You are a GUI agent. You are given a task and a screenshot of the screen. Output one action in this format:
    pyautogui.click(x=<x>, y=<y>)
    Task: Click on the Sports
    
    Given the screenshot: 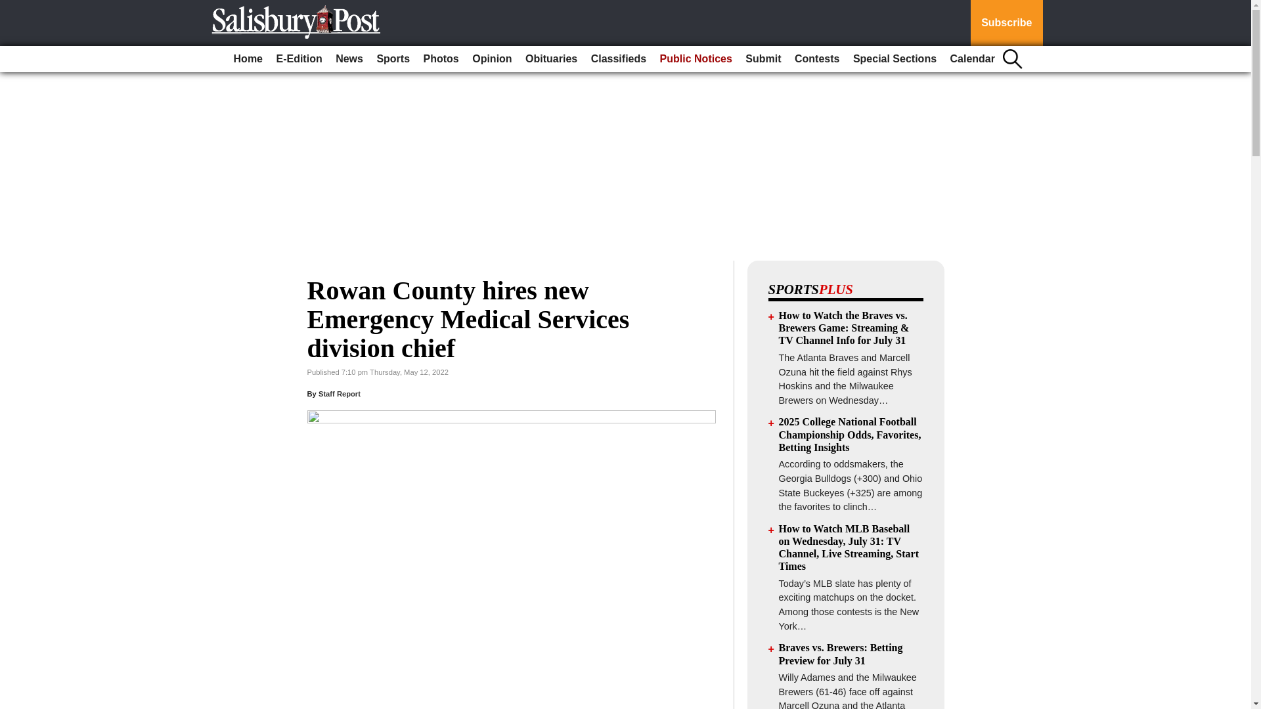 What is the action you would take?
    pyautogui.click(x=393, y=59)
    